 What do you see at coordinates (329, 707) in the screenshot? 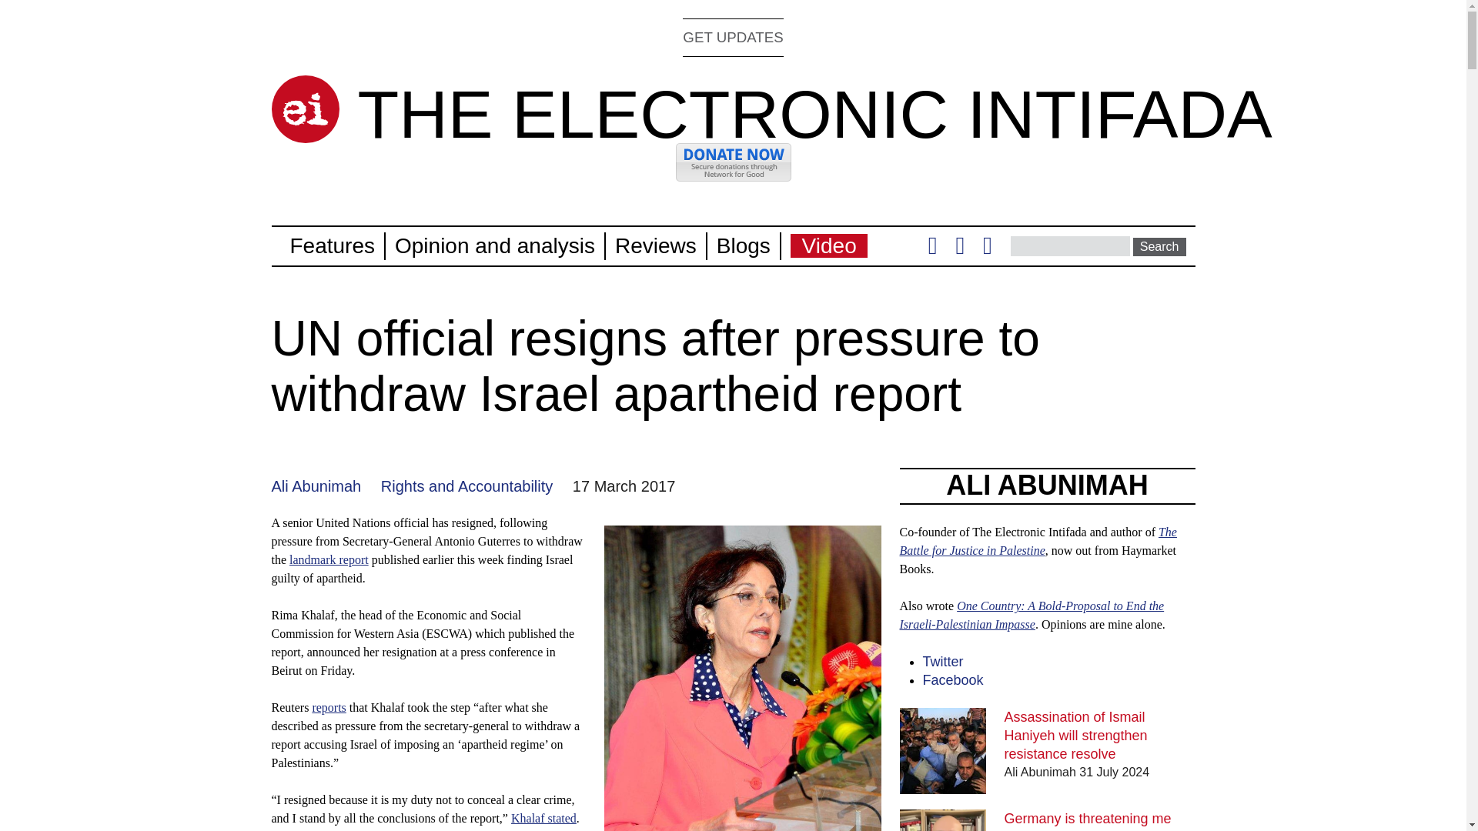
I see `reports` at bounding box center [329, 707].